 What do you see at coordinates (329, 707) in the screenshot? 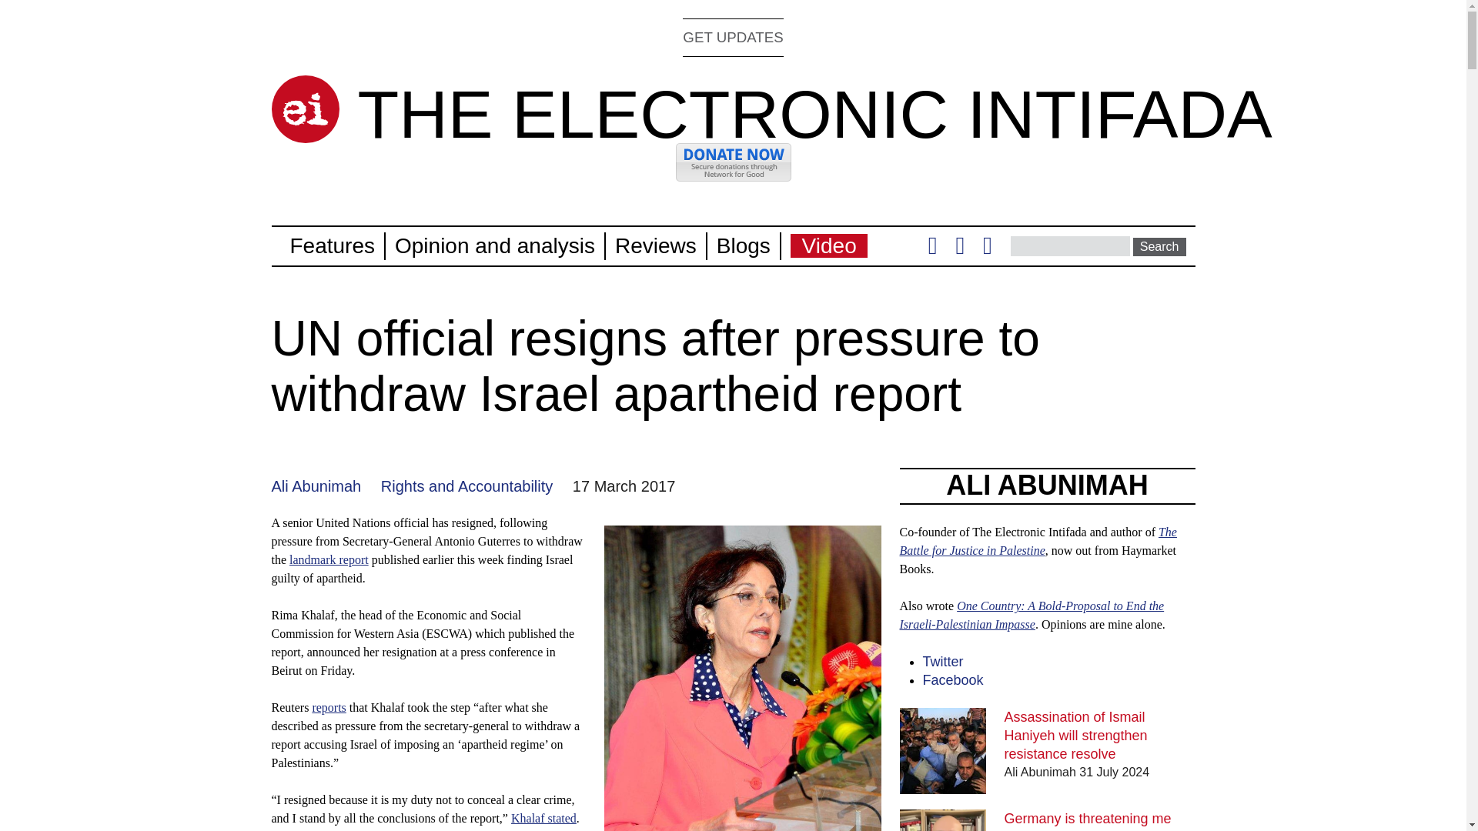
I see `reports` at bounding box center [329, 707].